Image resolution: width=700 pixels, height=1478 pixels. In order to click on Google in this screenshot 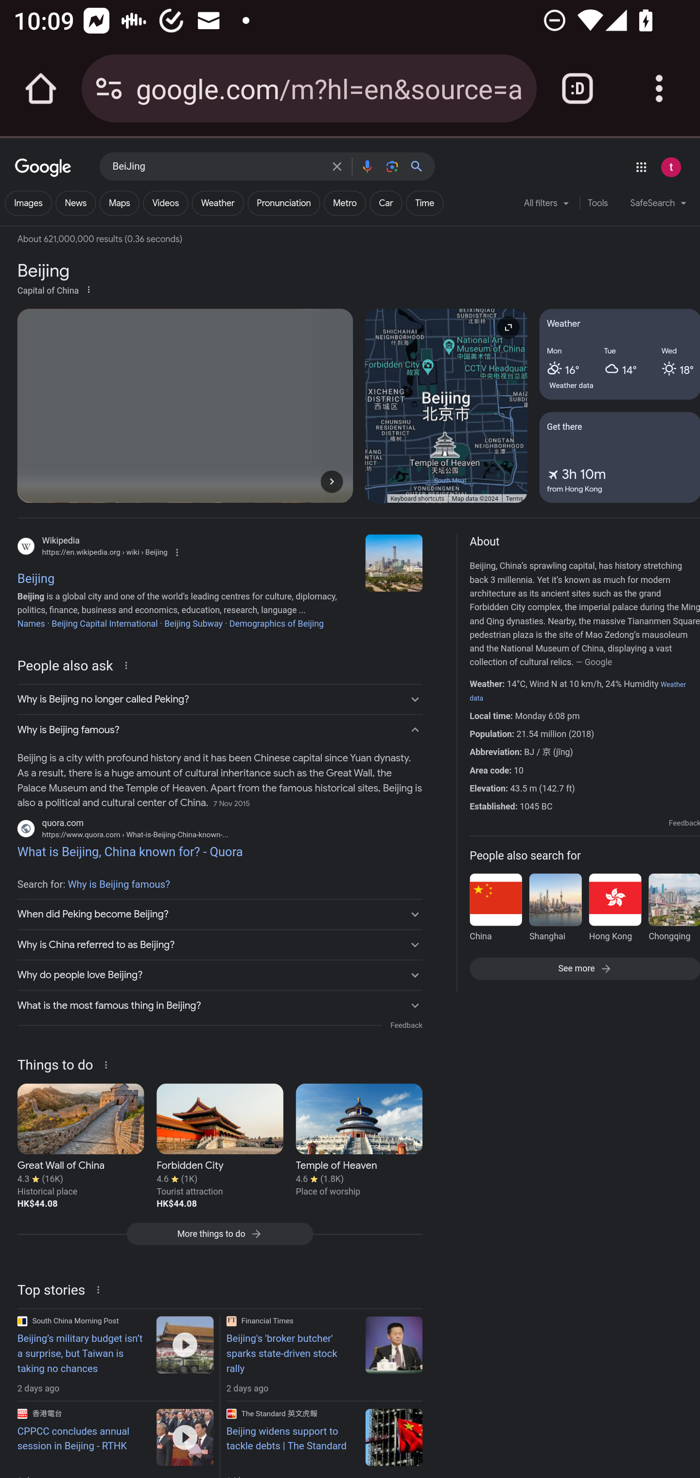, I will do `click(43, 168)`.